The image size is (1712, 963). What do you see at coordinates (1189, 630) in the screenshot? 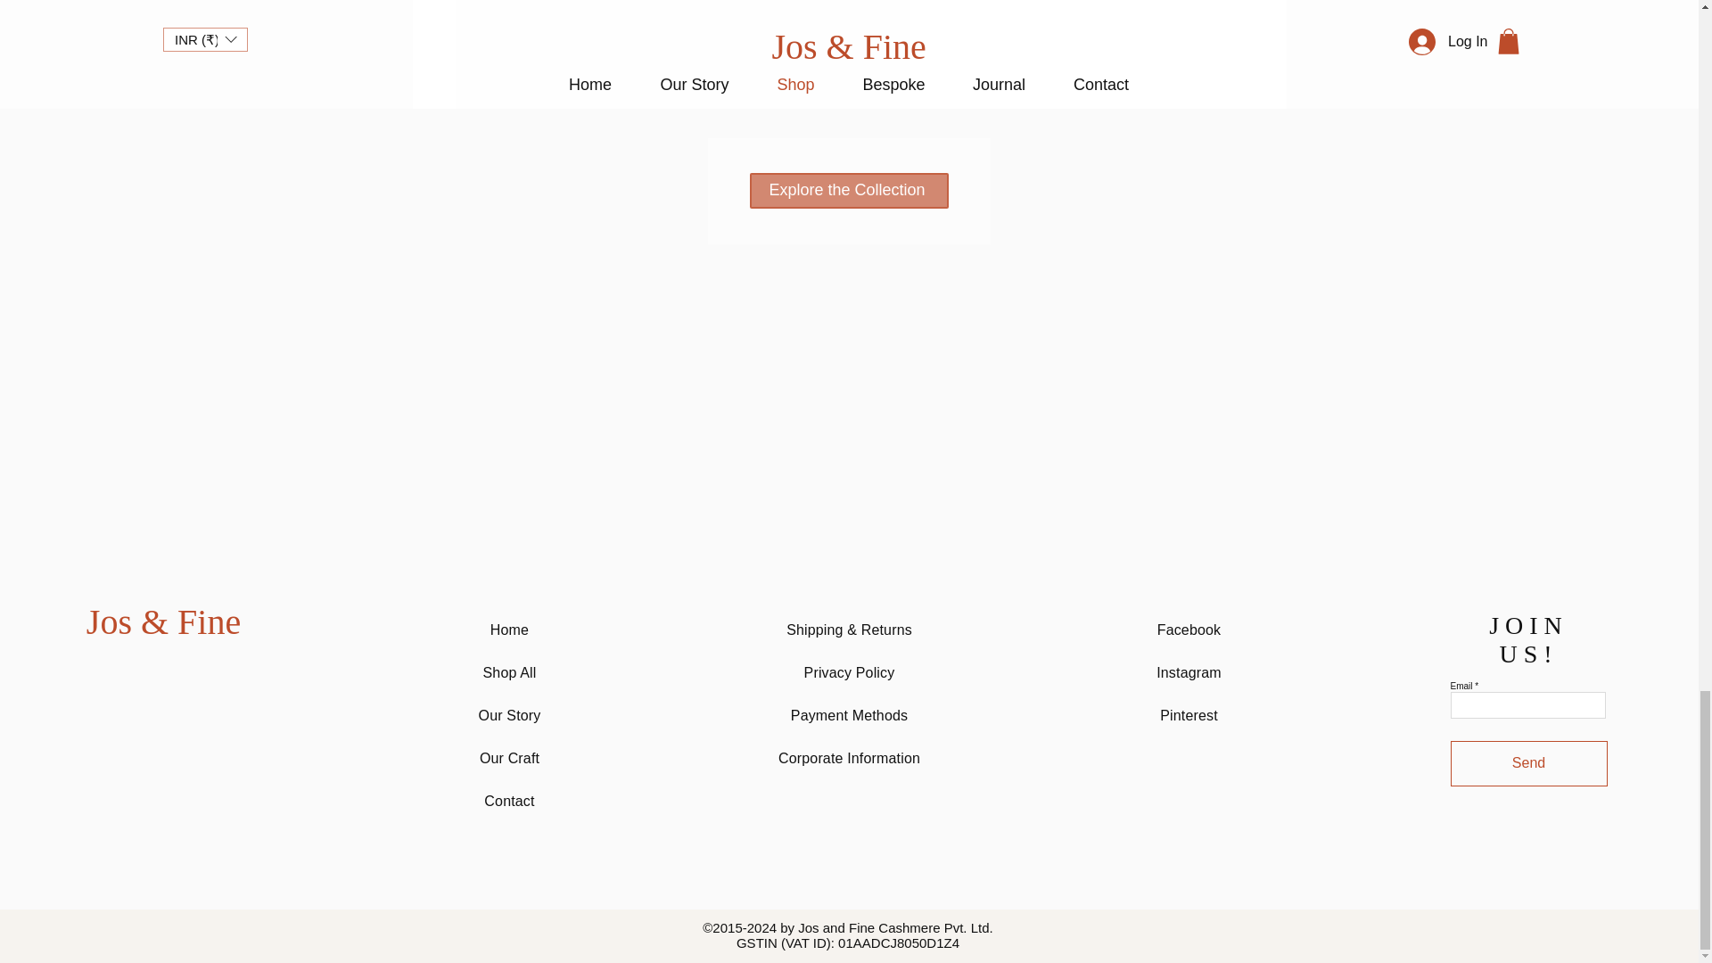
I see `Facebook` at bounding box center [1189, 630].